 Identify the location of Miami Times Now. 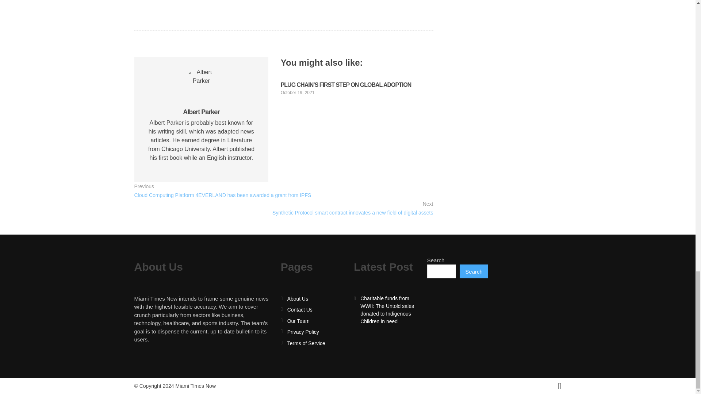
(196, 386).